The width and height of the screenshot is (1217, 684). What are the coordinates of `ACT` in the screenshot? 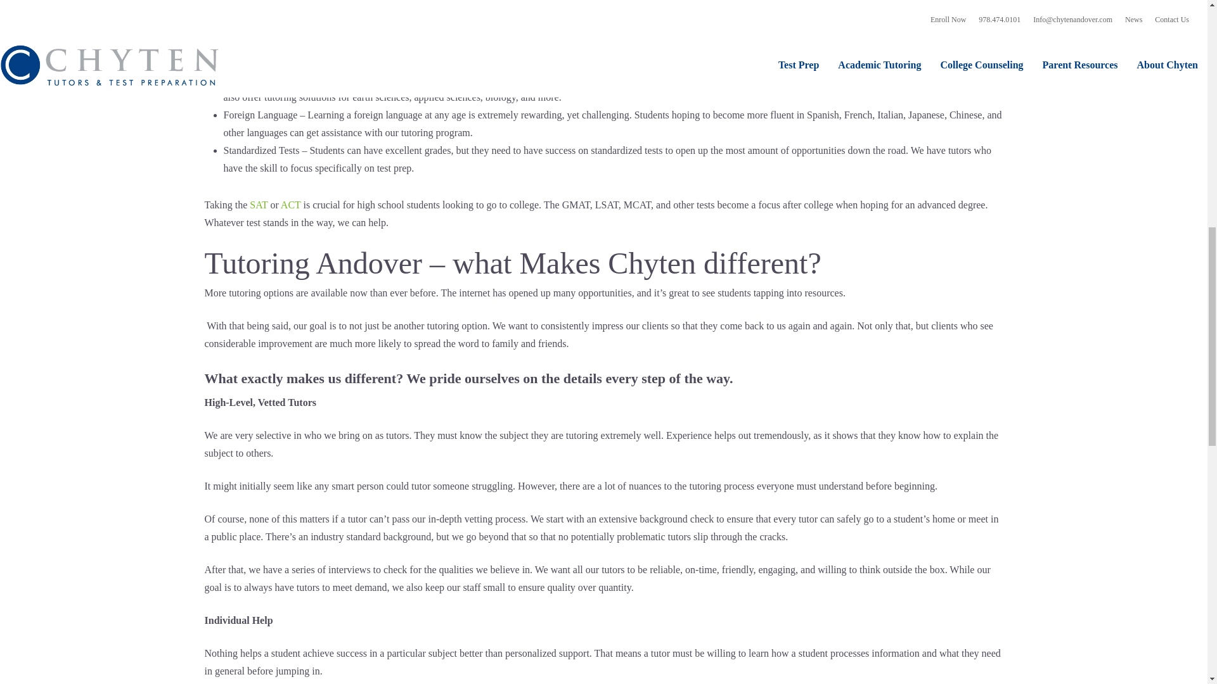 It's located at (289, 205).